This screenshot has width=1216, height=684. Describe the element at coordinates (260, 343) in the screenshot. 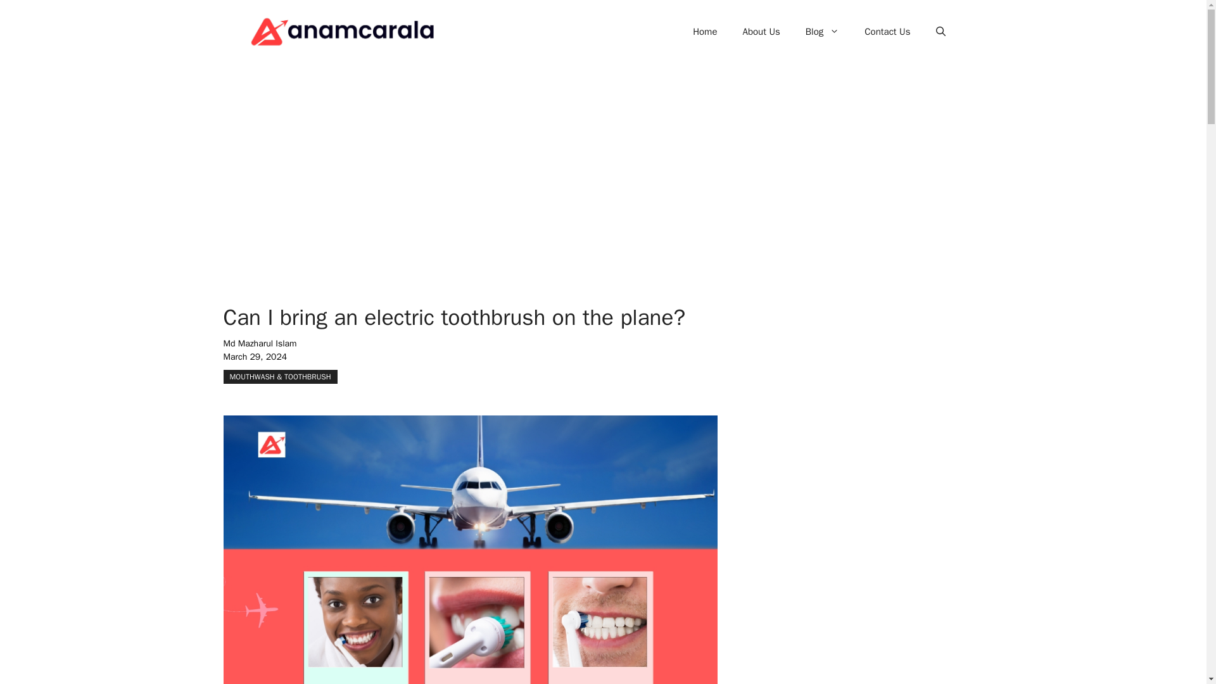

I see `Md Mazharul Islam` at that location.